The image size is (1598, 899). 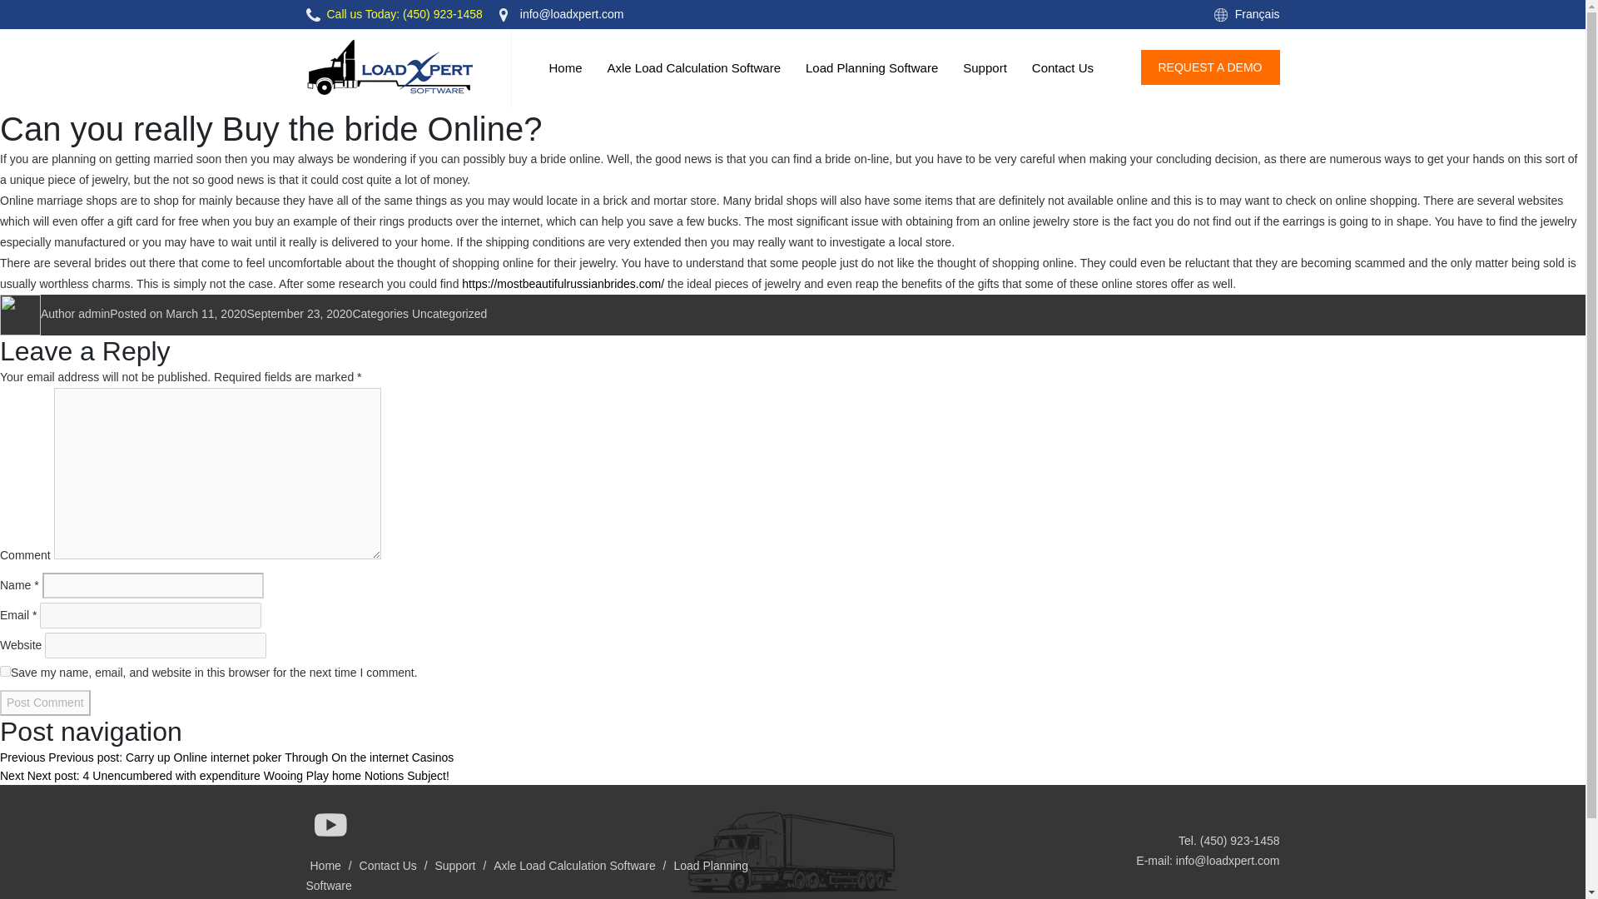 I want to click on REQUEST A DEMO, so click(x=1210, y=67).